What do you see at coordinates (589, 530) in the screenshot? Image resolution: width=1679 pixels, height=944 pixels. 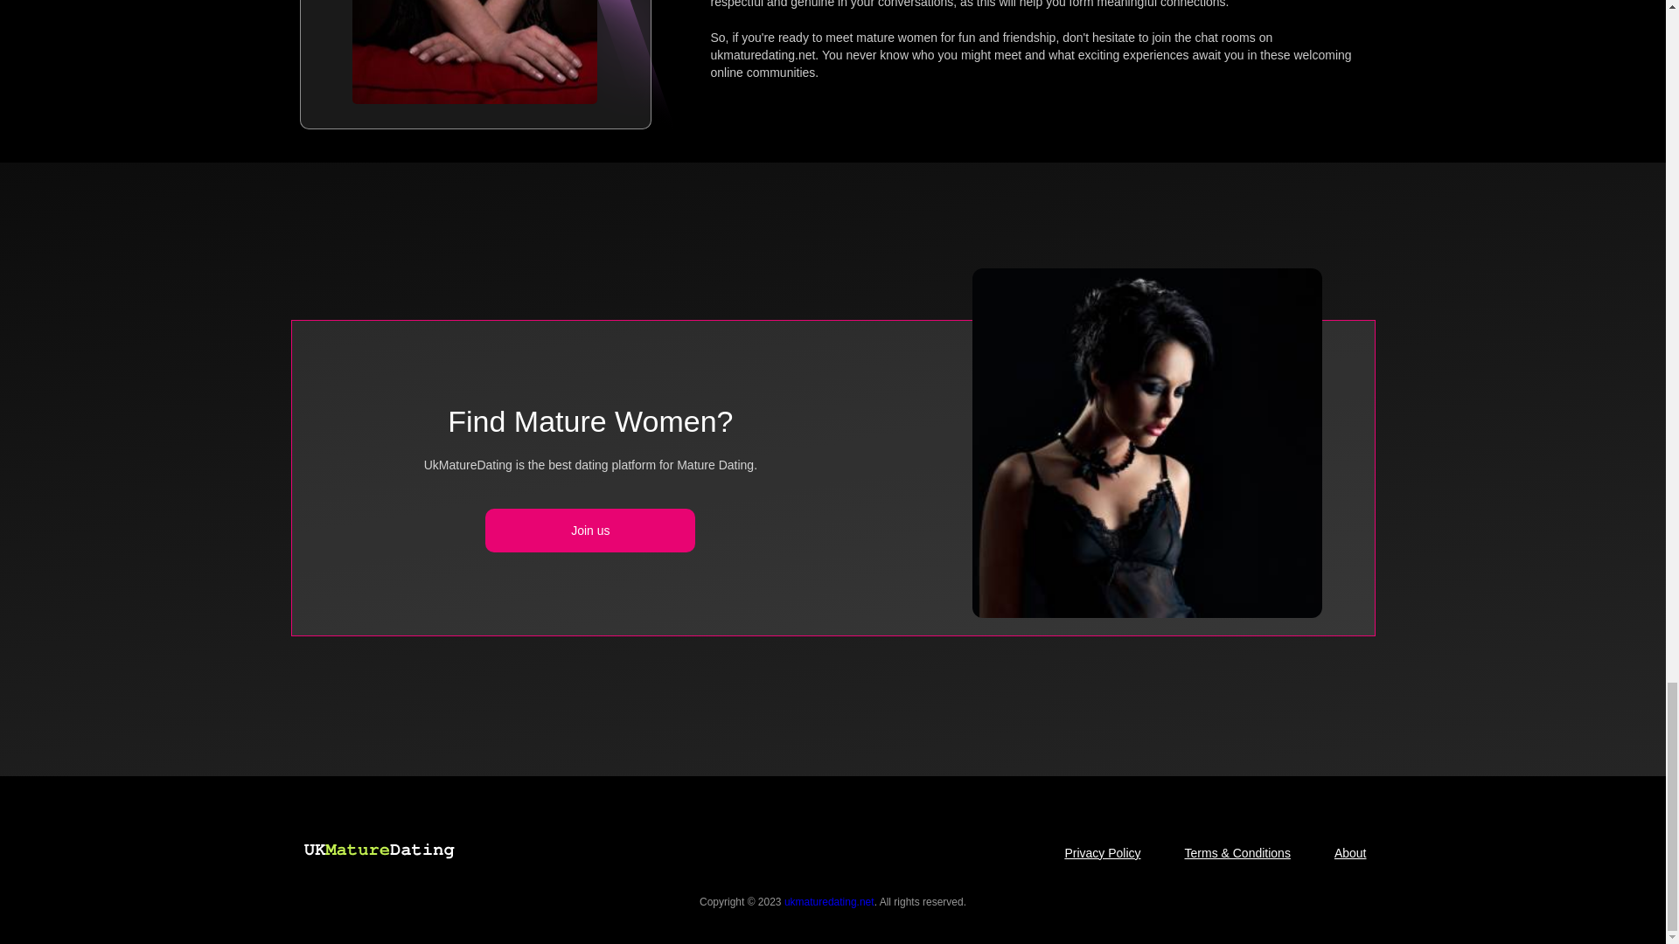 I see `Join us` at bounding box center [589, 530].